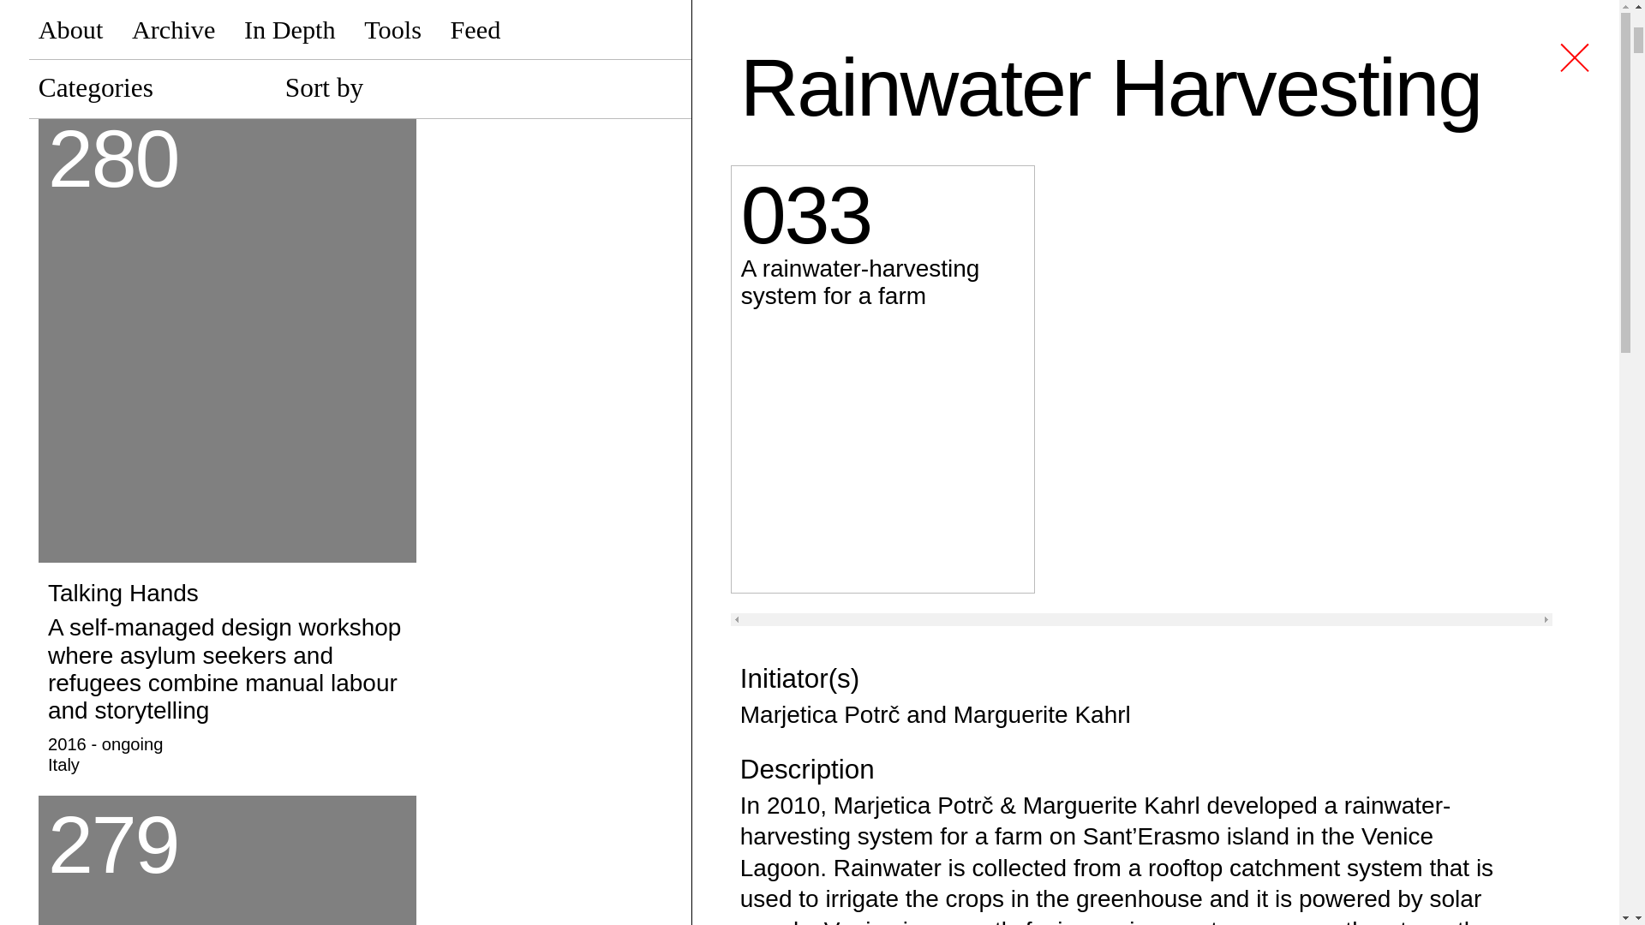  What do you see at coordinates (226, 860) in the screenshot?
I see `Company Drinks` at bounding box center [226, 860].